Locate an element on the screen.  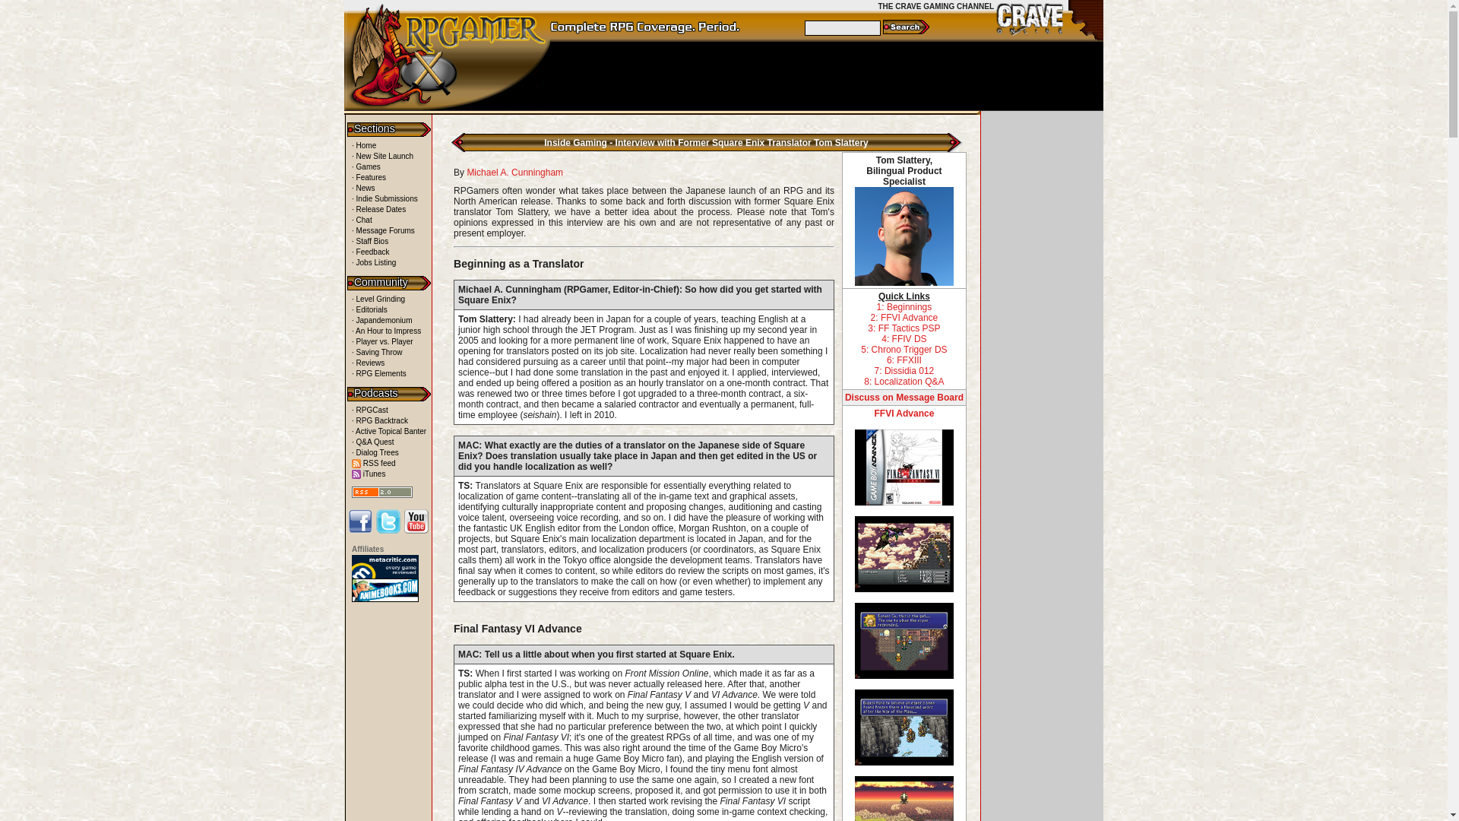
1: Beginnings is located at coordinates (904, 307).